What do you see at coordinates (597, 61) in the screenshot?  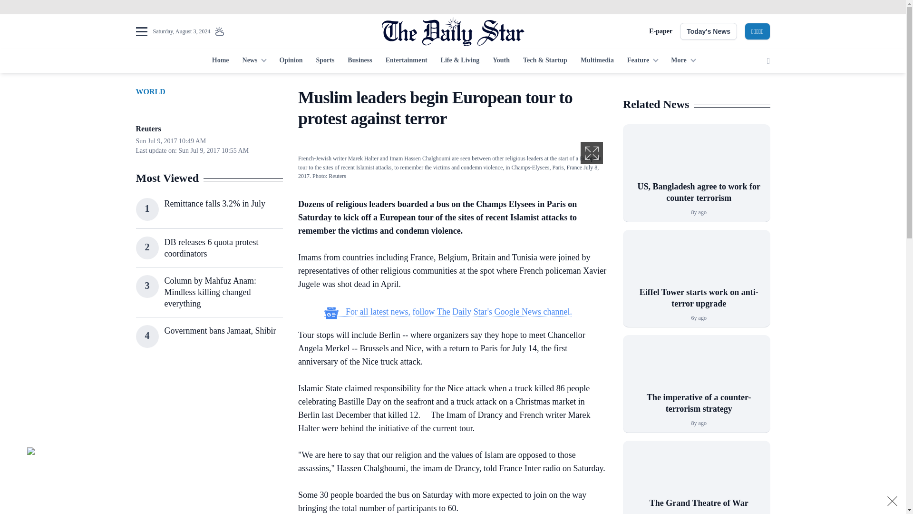 I see `Multimedia` at bounding box center [597, 61].